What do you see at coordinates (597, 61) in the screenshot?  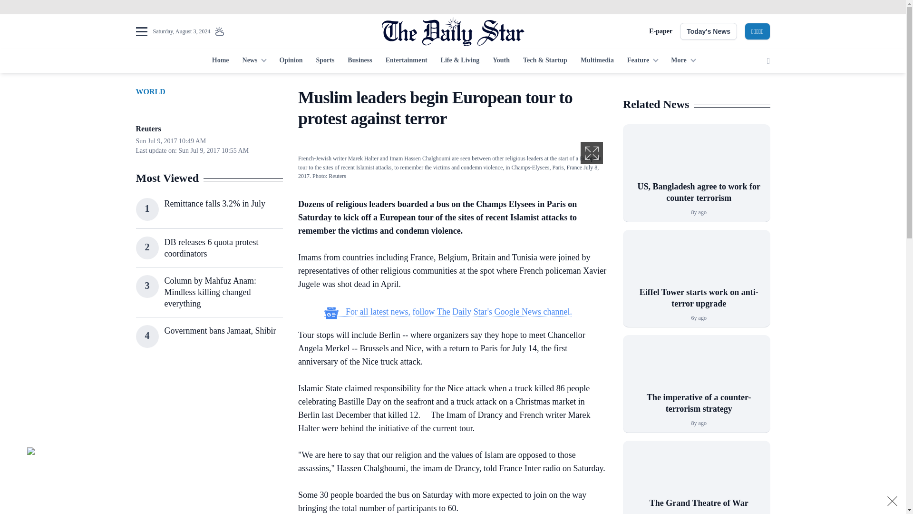 I see `Multimedia` at bounding box center [597, 61].